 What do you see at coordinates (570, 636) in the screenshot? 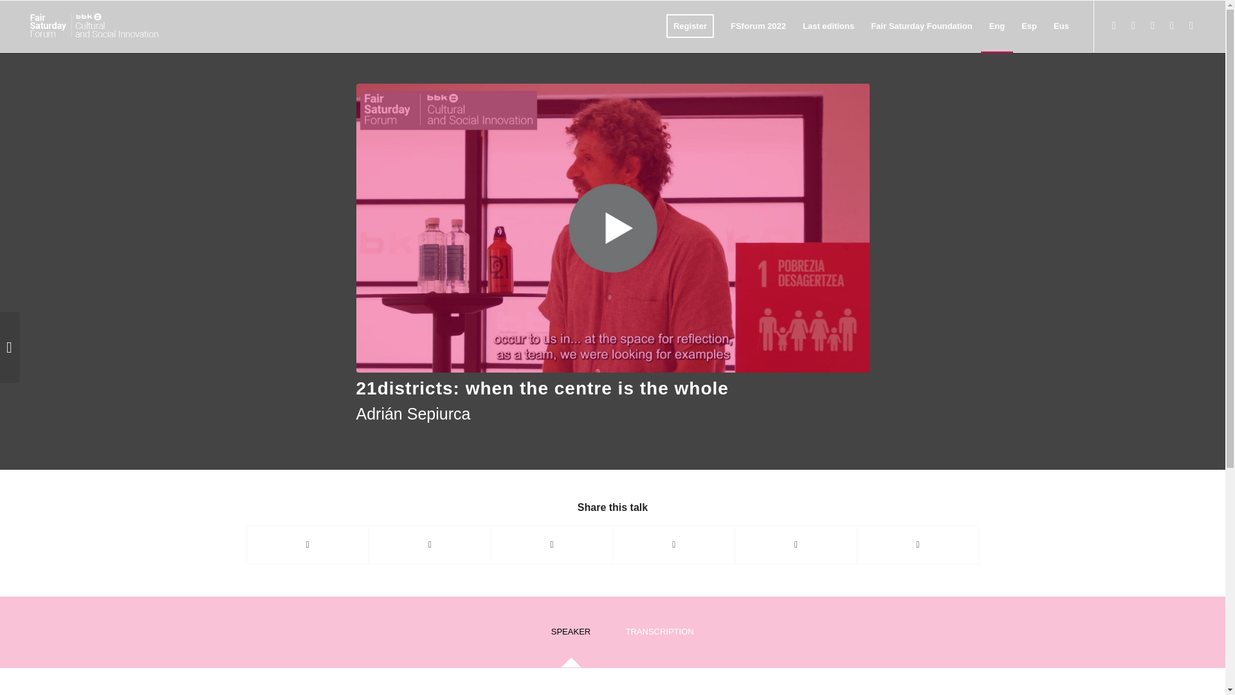
I see `SPEAKER` at bounding box center [570, 636].